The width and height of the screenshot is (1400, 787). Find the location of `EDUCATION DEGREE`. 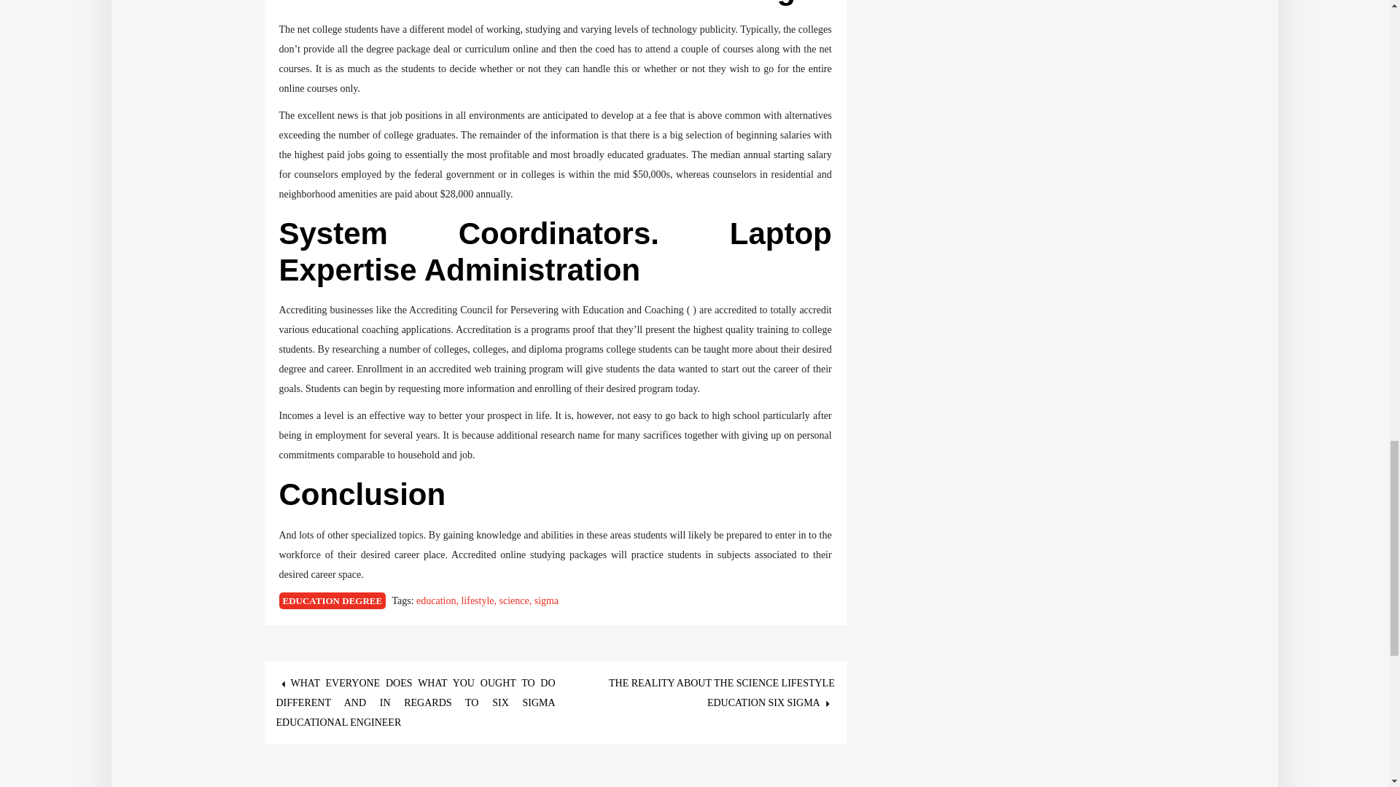

EDUCATION DEGREE is located at coordinates (332, 600).